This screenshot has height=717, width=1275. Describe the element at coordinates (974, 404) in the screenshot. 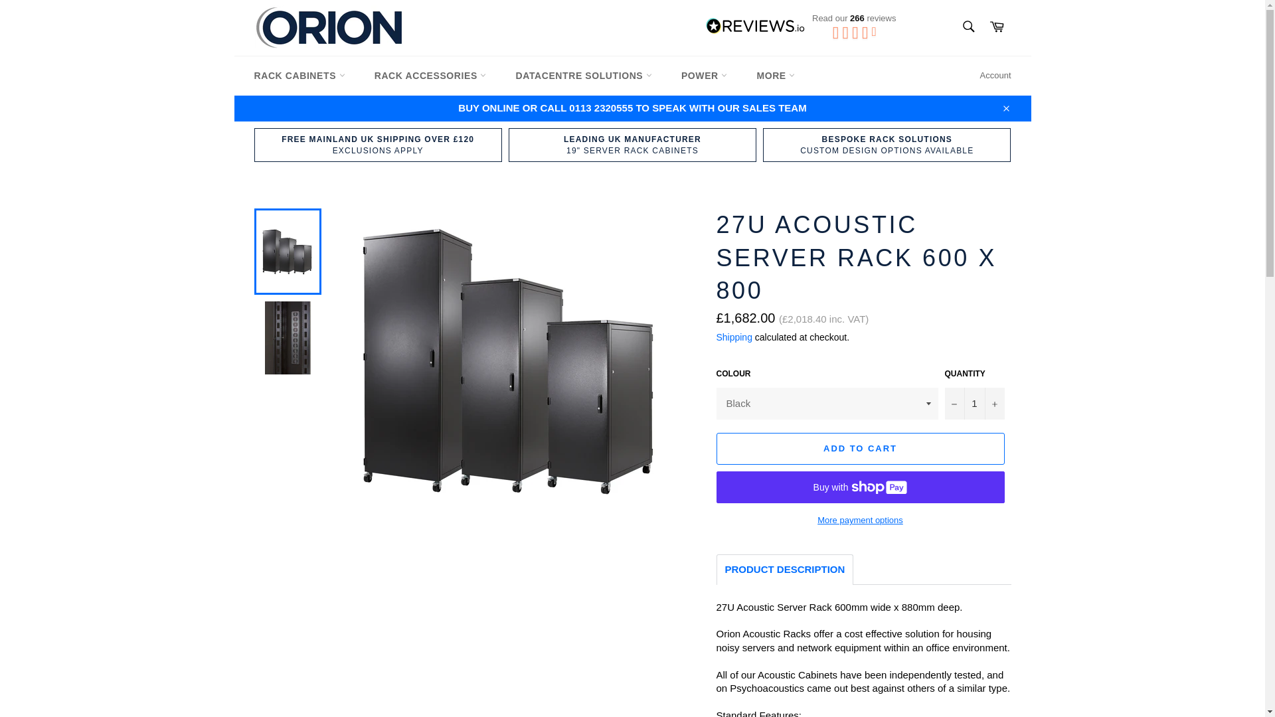

I see `1` at that location.